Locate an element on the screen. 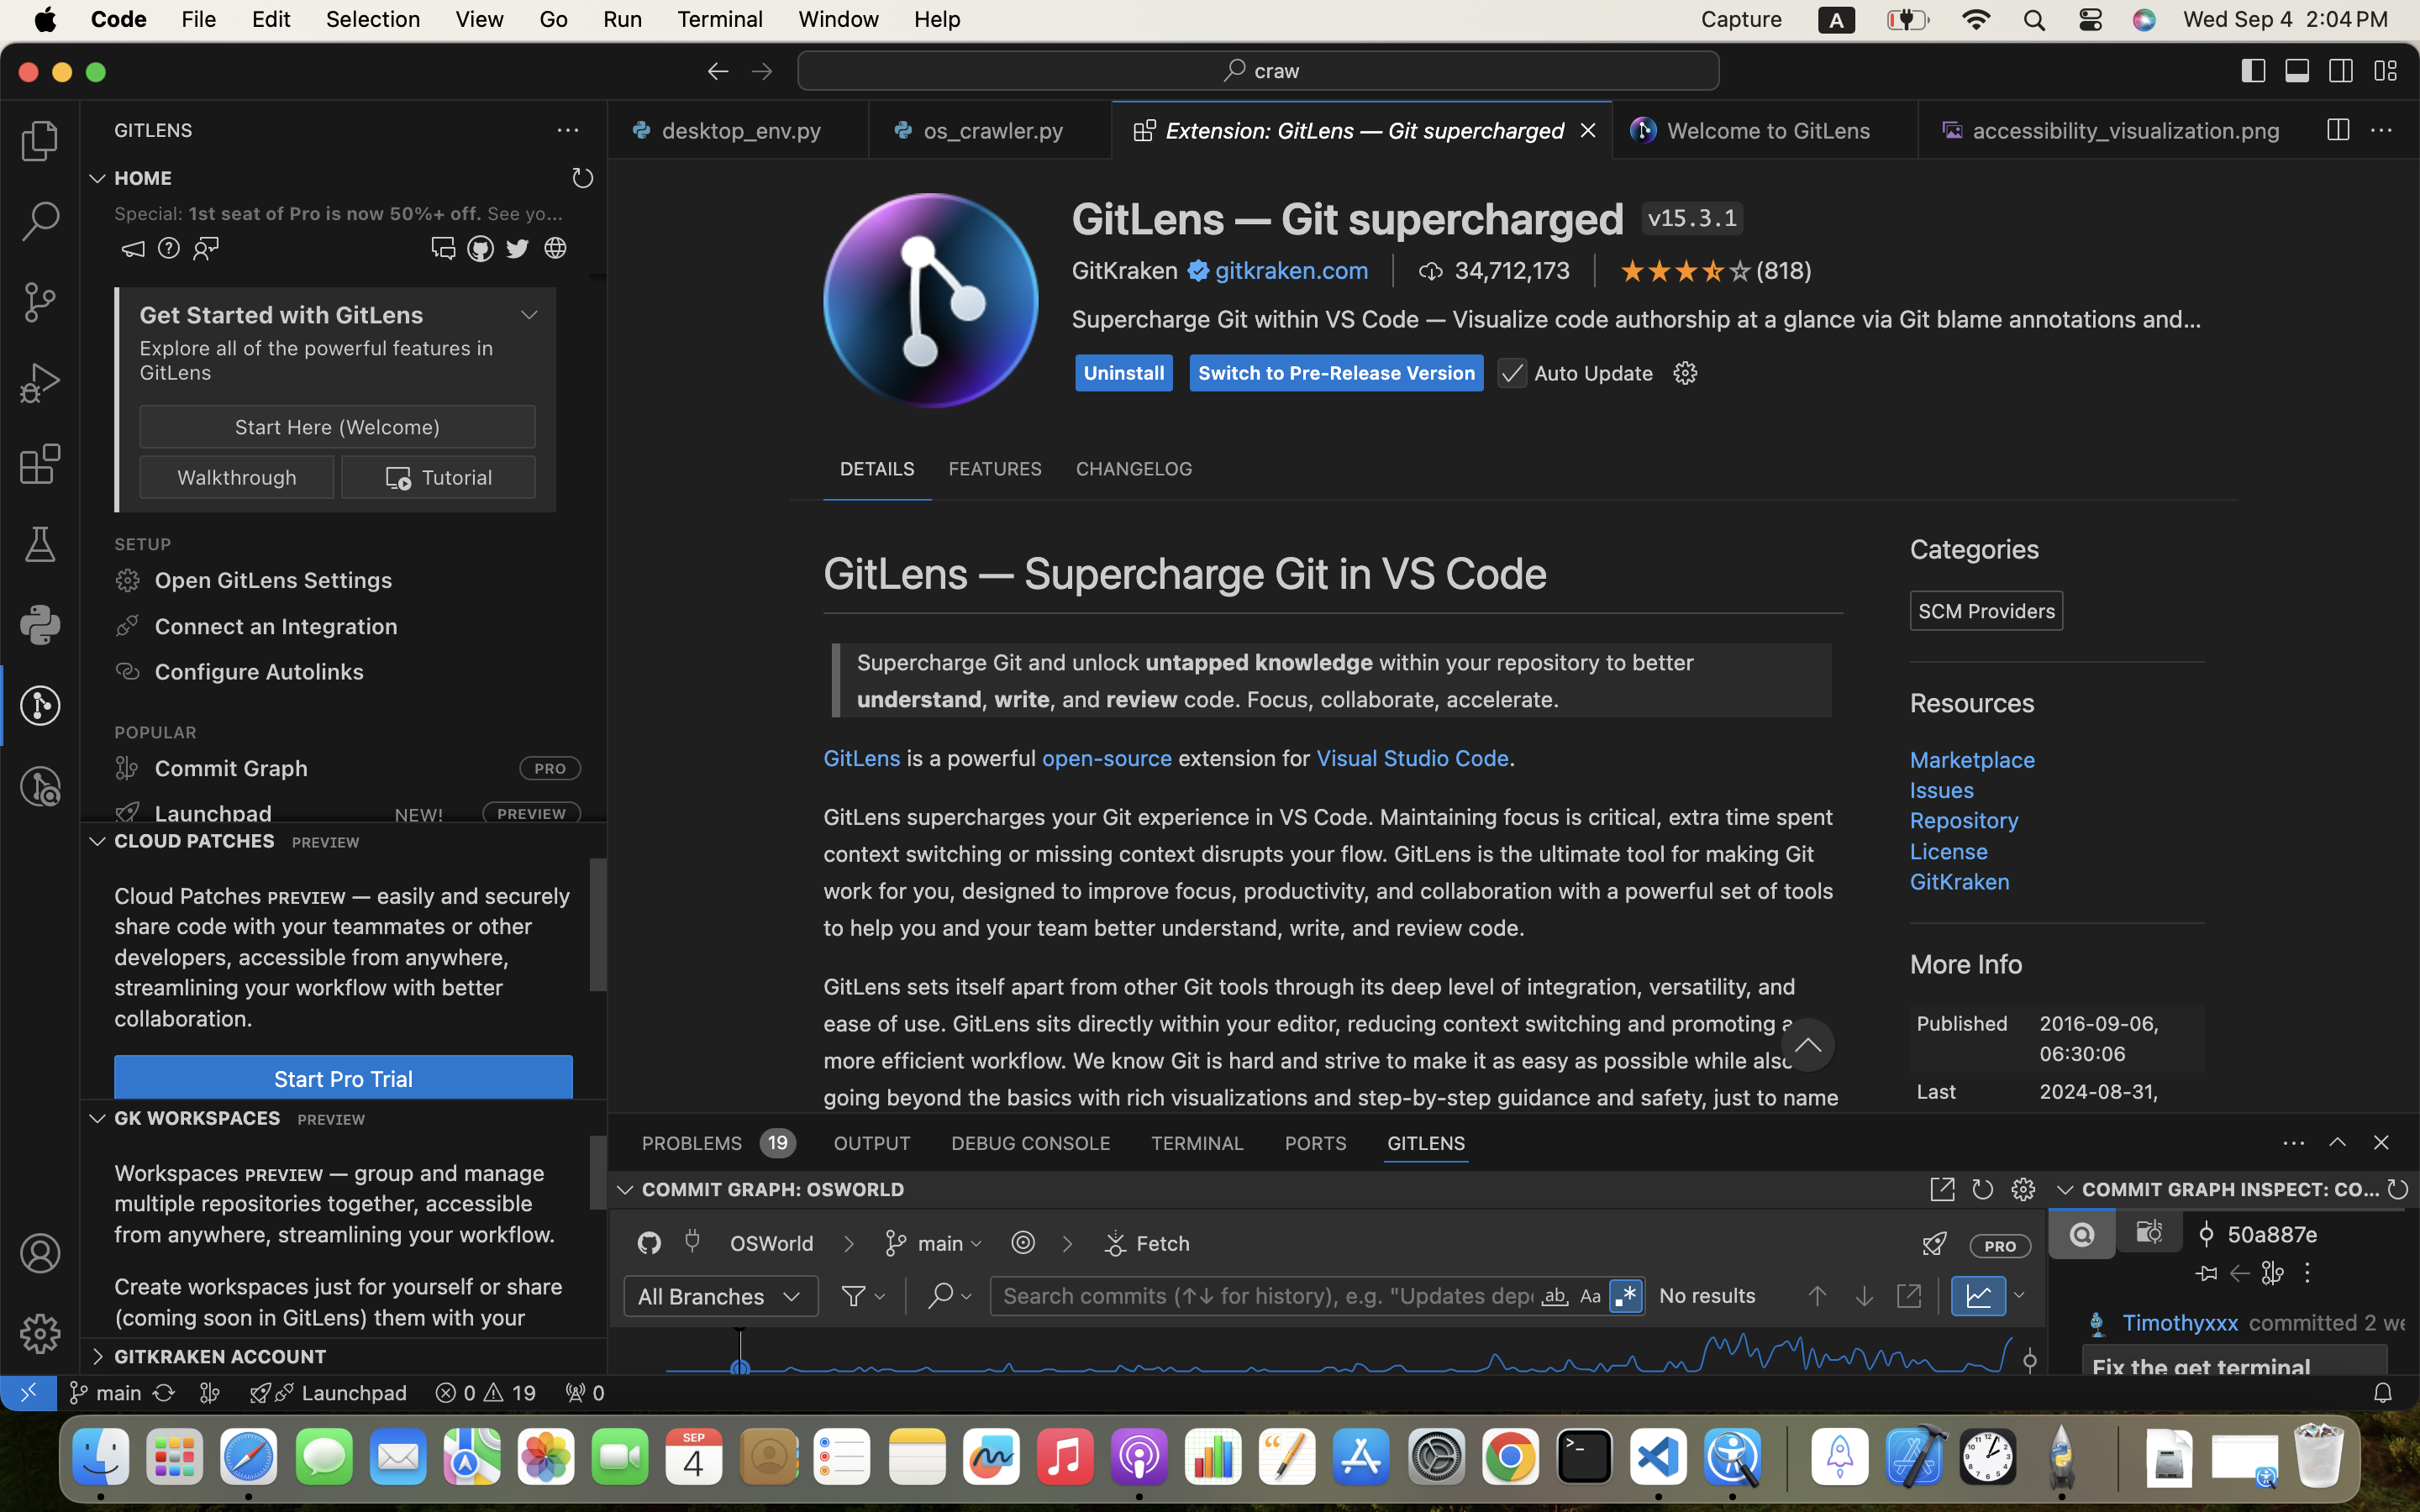  Start Pro Trial is located at coordinates (1900, 744).